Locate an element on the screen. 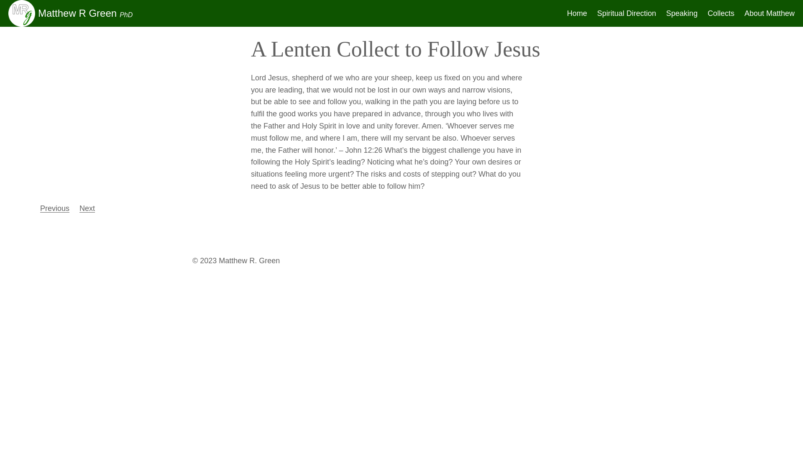 The height and width of the screenshot is (452, 803). Next is located at coordinates (87, 208).